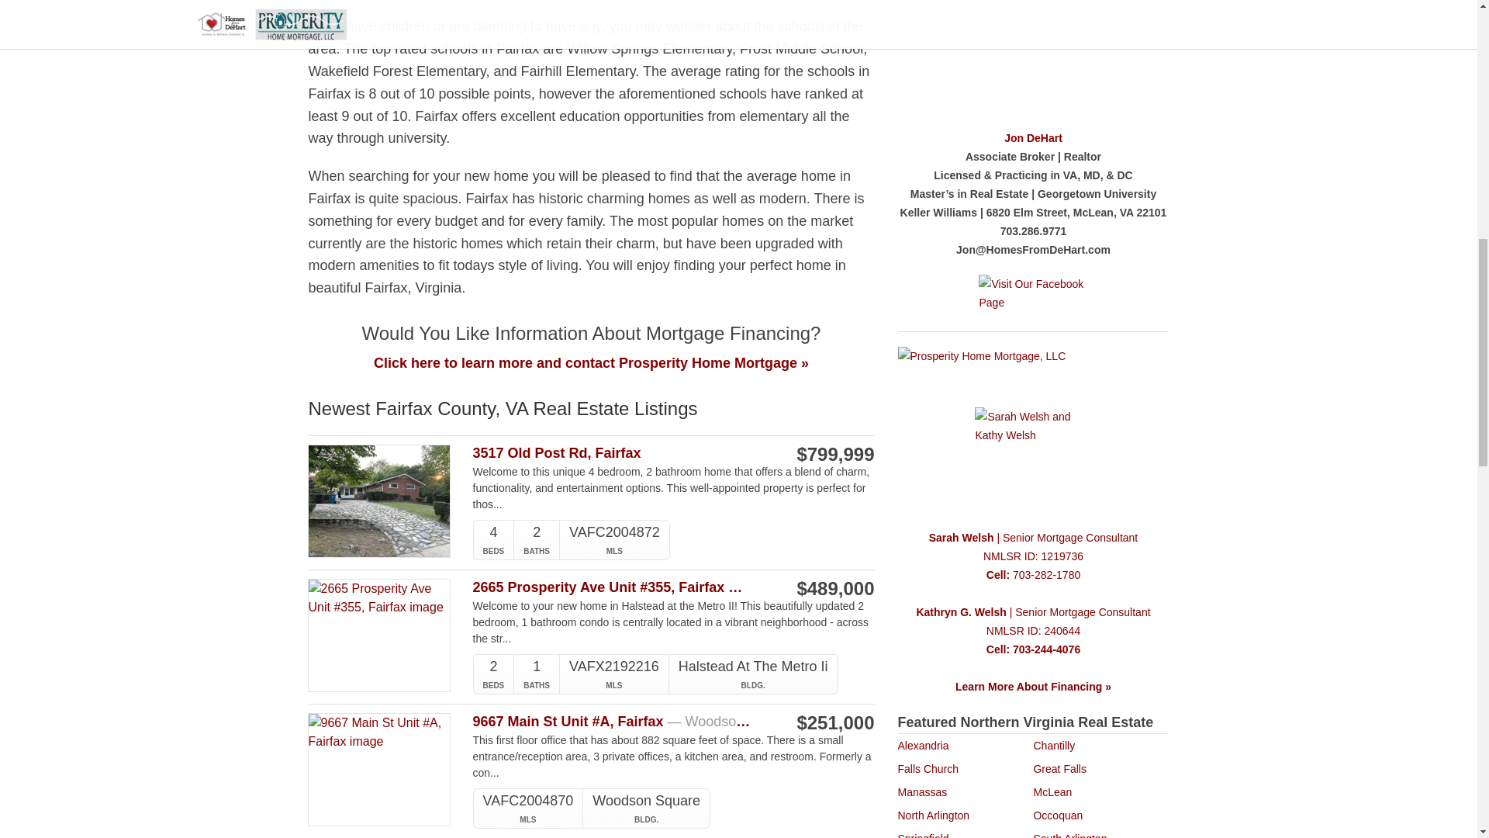  Describe the element at coordinates (1033, 295) in the screenshot. I see `Visit Our Facebook Page` at that location.